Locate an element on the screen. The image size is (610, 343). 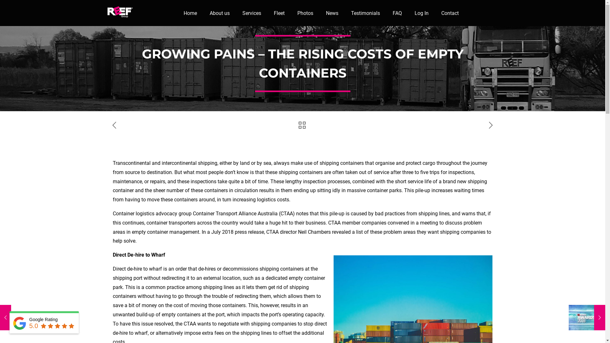
Photos is located at coordinates (305, 13).